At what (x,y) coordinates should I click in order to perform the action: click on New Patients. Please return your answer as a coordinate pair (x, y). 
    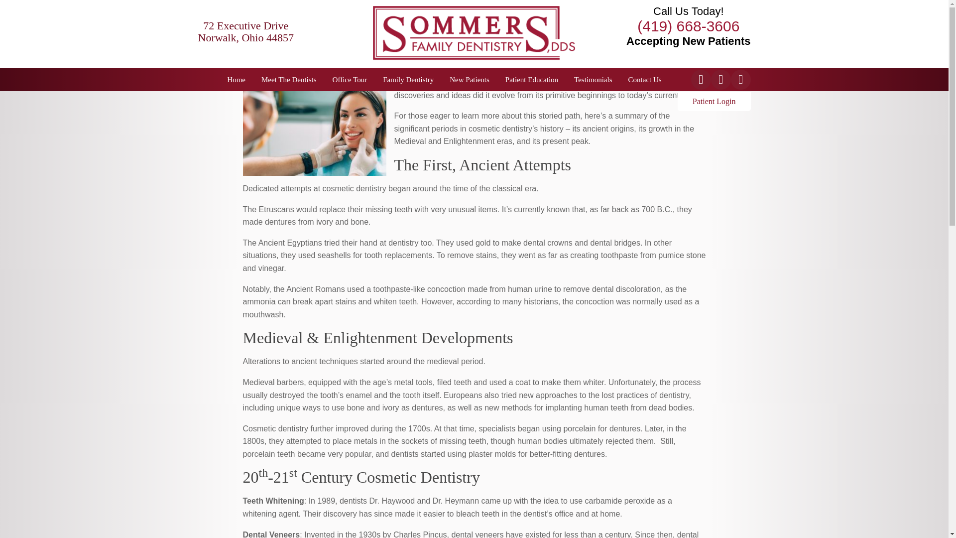
    Looking at the image, I should click on (469, 80).